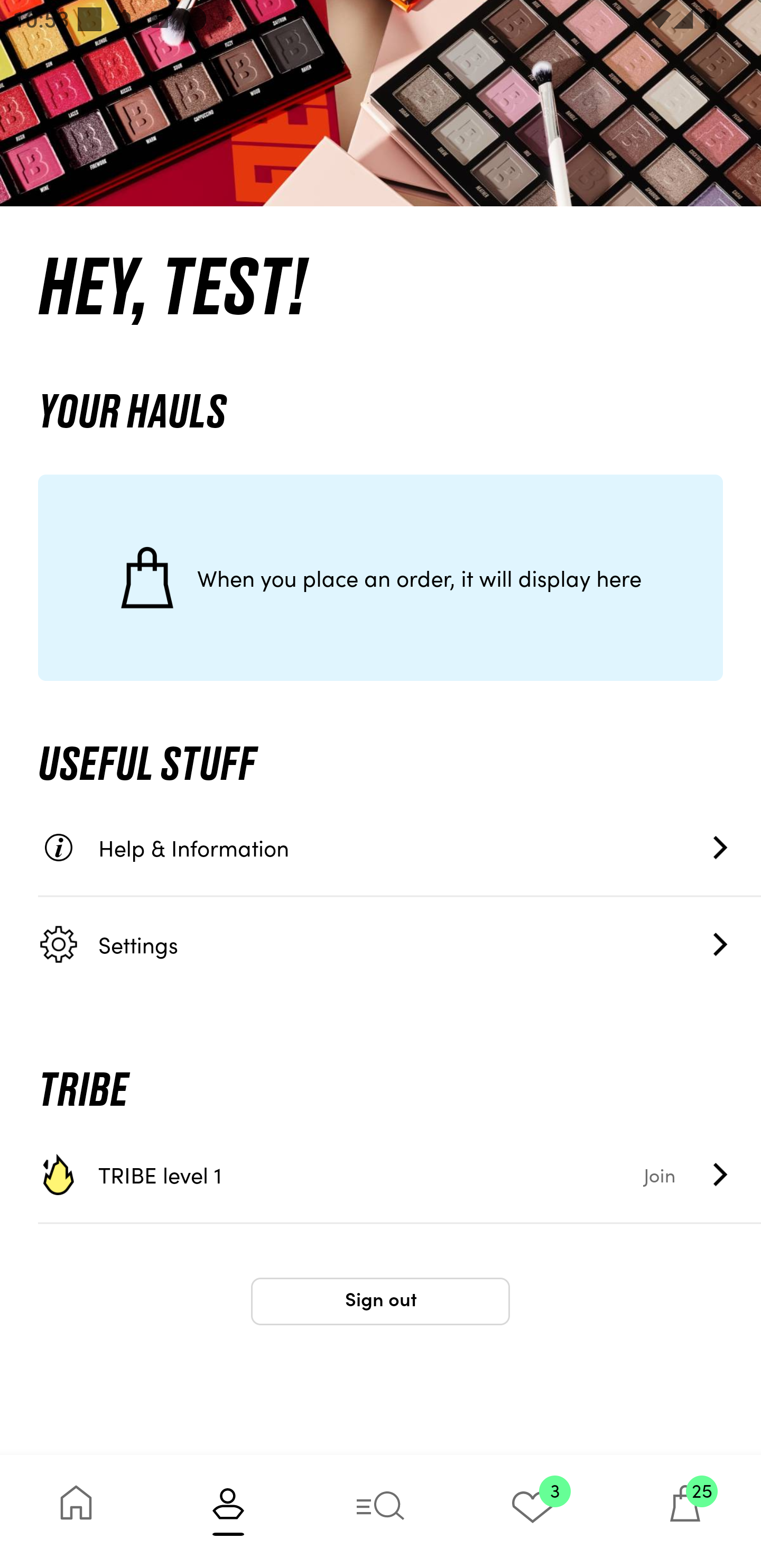  What do you see at coordinates (533, 1510) in the screenshot?
I see `3` at bounding box center [533, 1510].